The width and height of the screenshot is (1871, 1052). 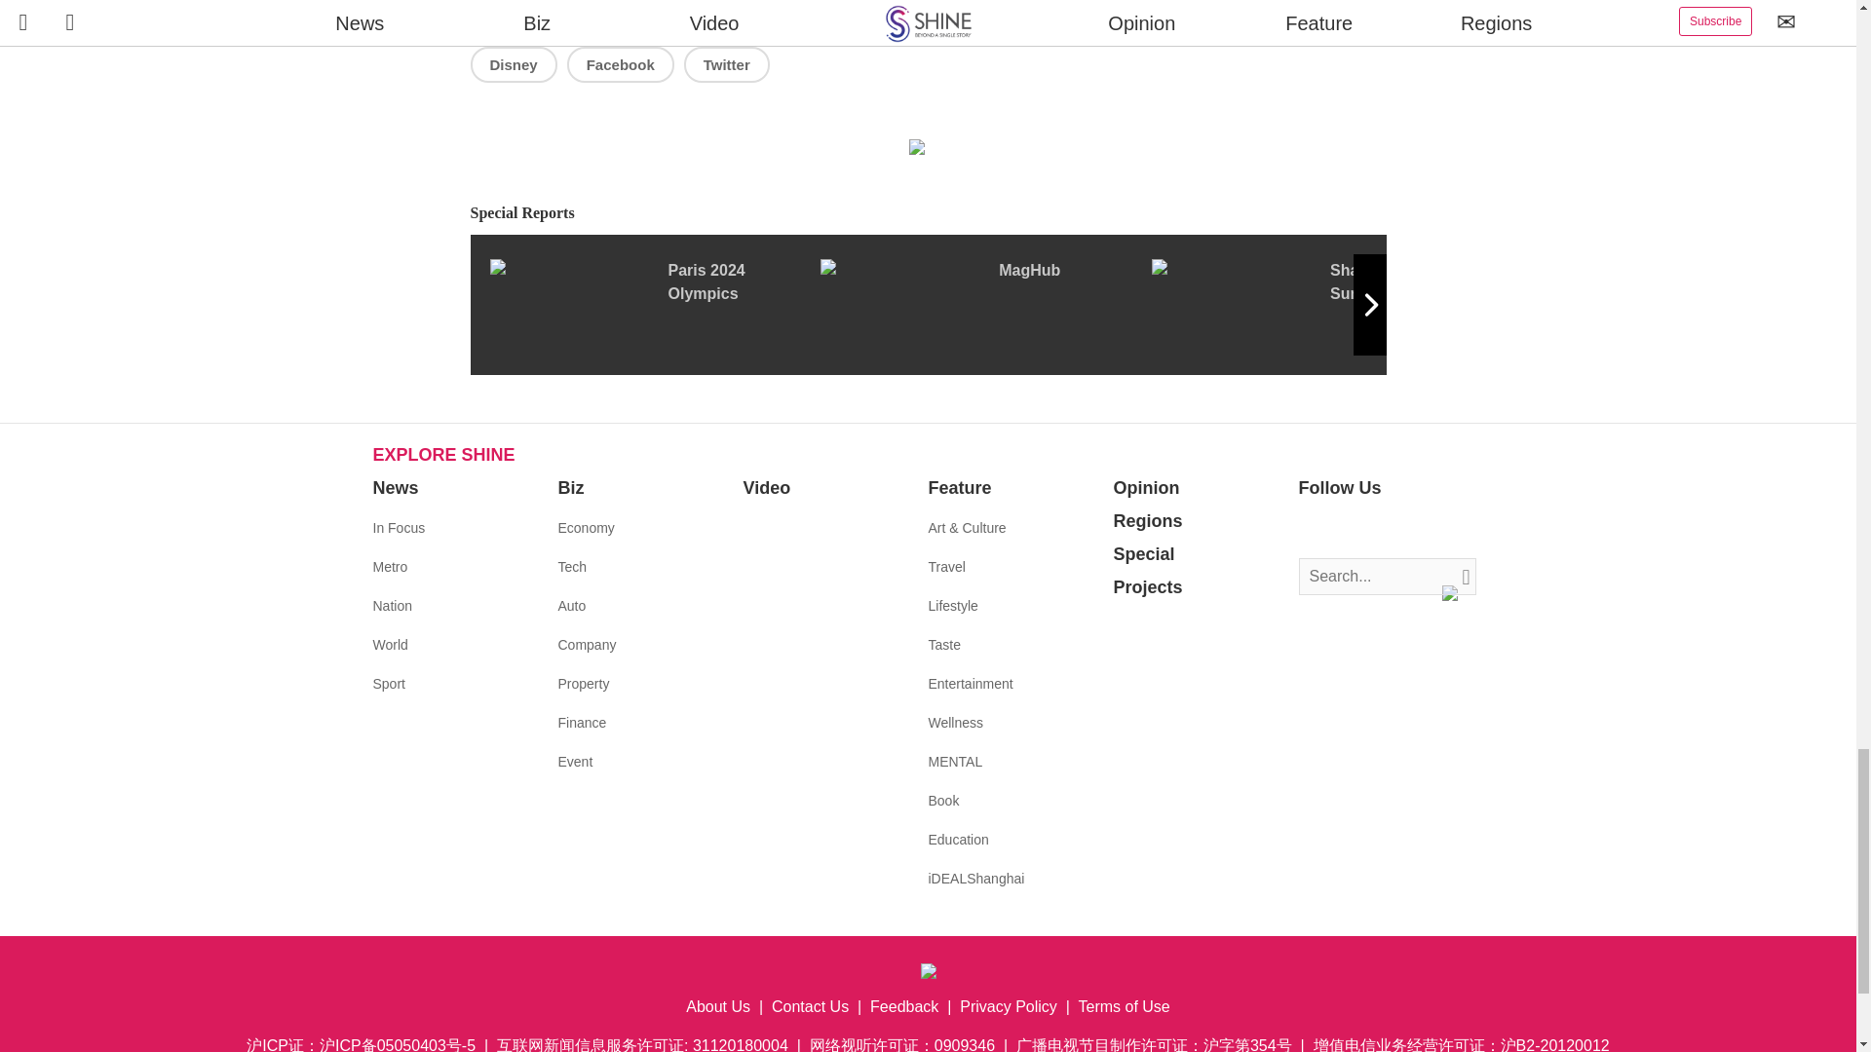 I want to click on Disney, so click(x=513, y=64).